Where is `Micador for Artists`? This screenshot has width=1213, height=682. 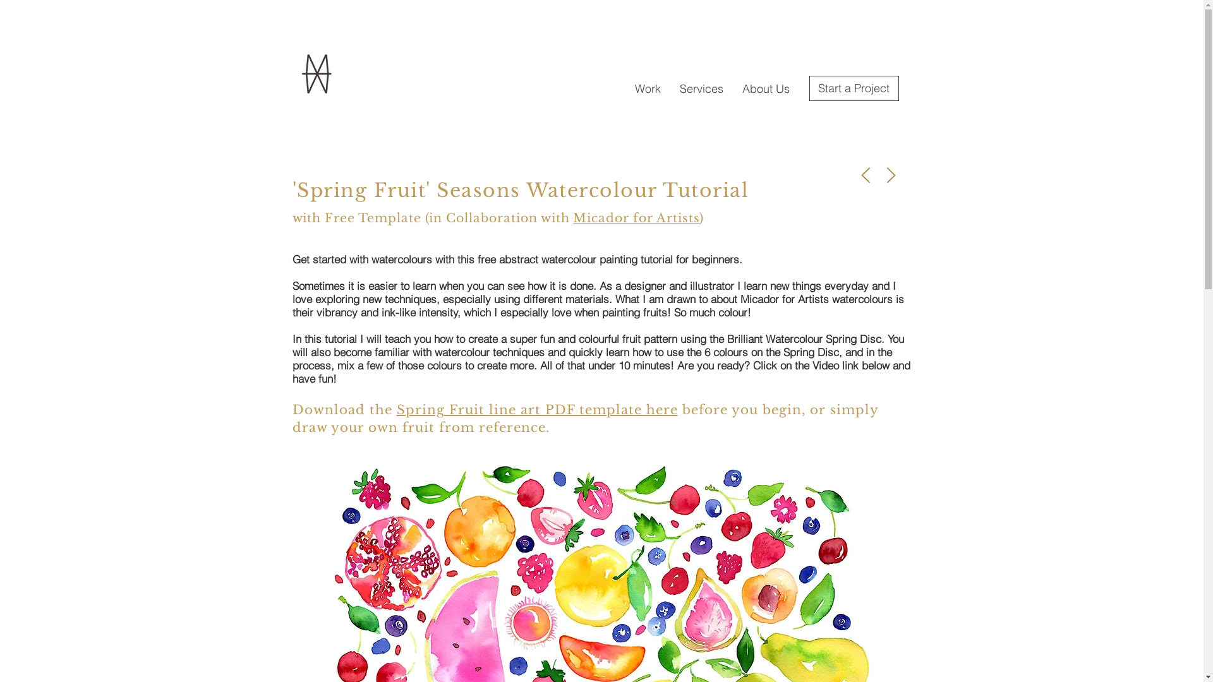 Micador for Artists is located at coordinates (636, 218).